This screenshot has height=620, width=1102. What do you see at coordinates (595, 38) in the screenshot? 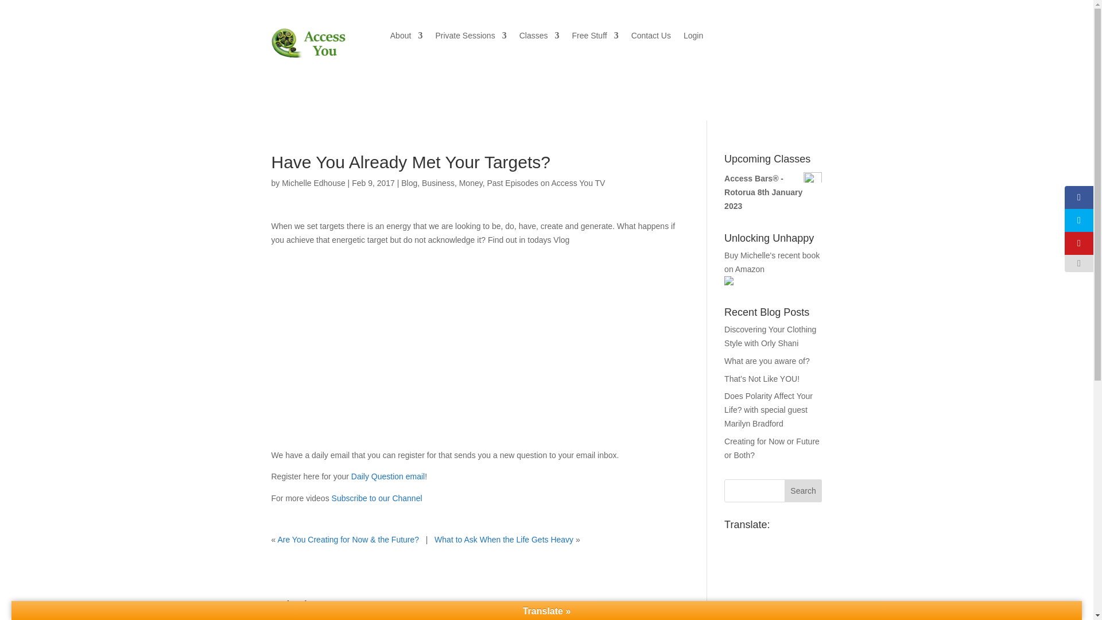
I see `Free Stuff` at bounding box center [595, 38].